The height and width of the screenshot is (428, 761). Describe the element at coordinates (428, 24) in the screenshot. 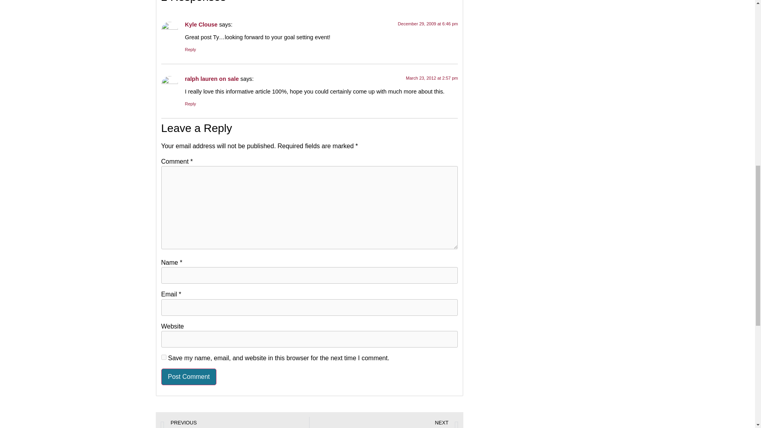

I see `December 29, 2009 at 6:46 pm` at that location.